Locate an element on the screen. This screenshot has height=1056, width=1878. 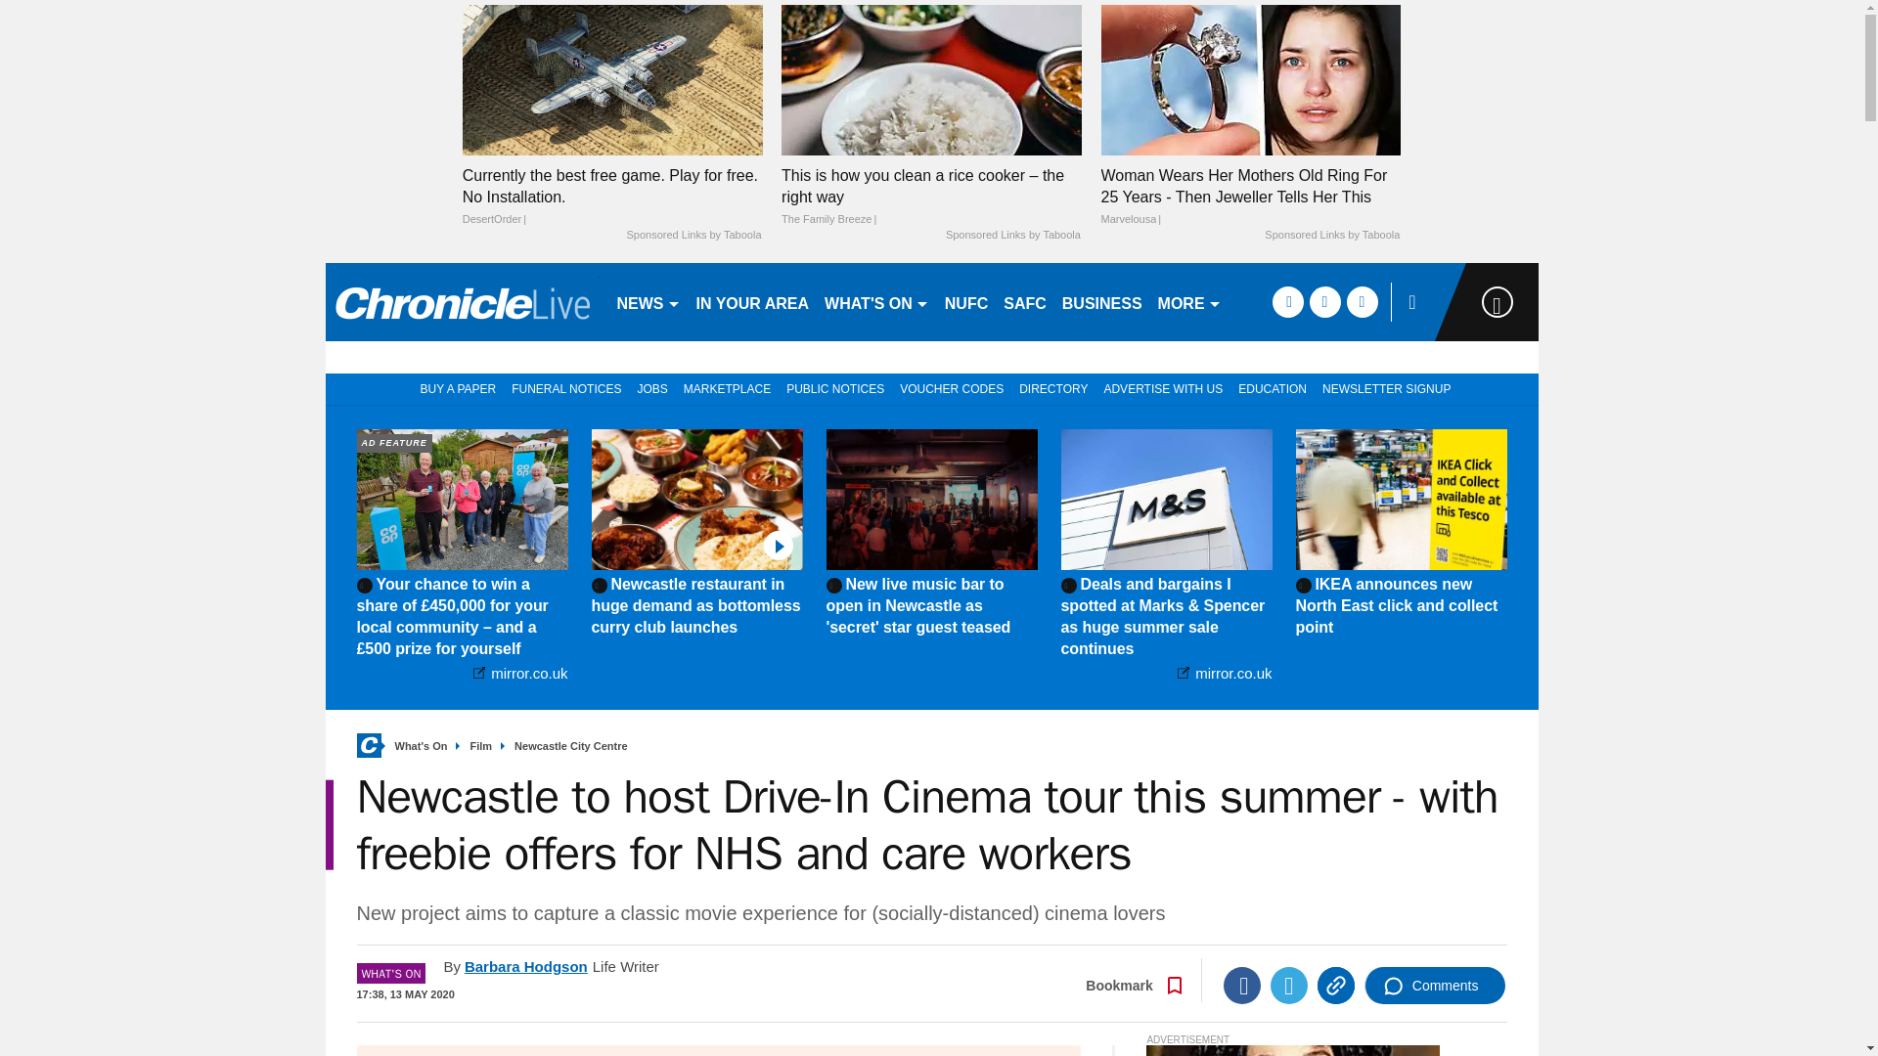
Sponsored Links by Taboola is located at coordinates (1331, 236).